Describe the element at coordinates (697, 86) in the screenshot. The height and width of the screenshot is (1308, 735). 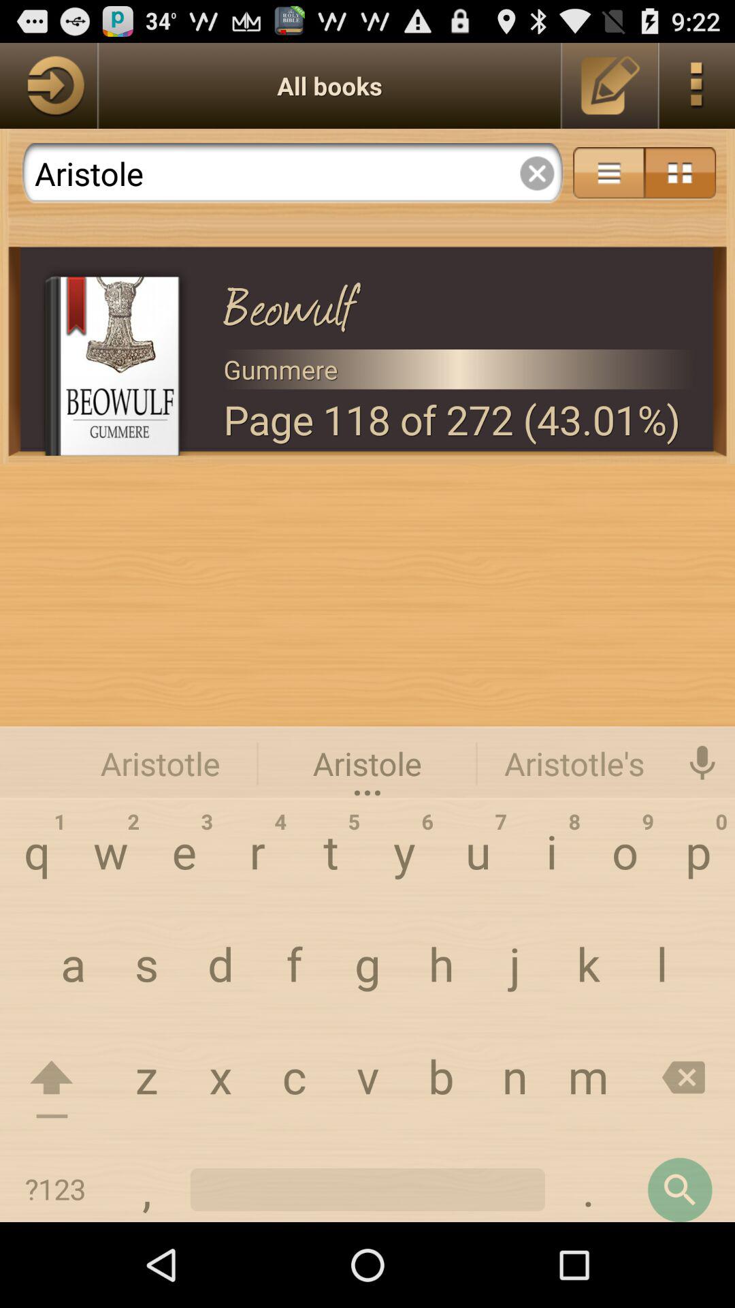
I see `shows the menu option` at that location.